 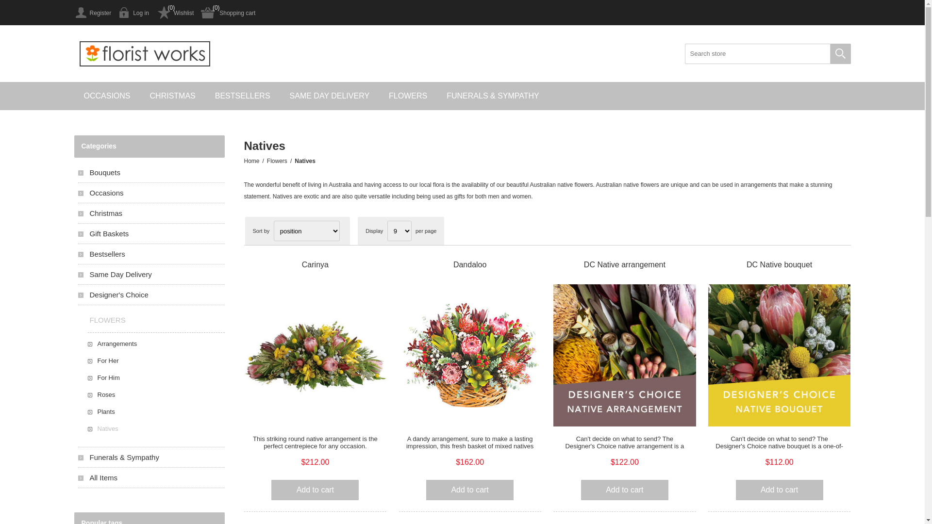 I want to click on For Him, so click(x=156, y=377).